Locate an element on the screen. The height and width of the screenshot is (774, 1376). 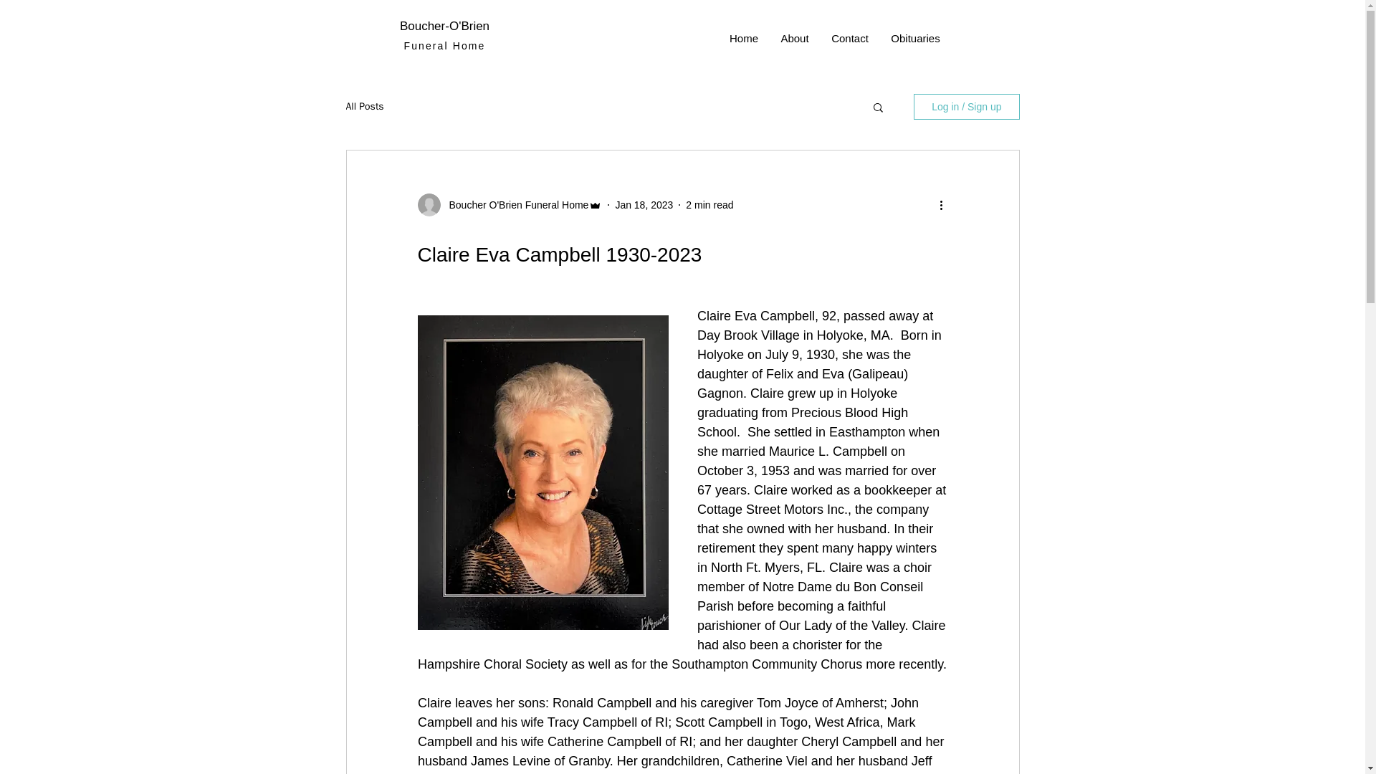
Contact is located at coordinates (849, 39).